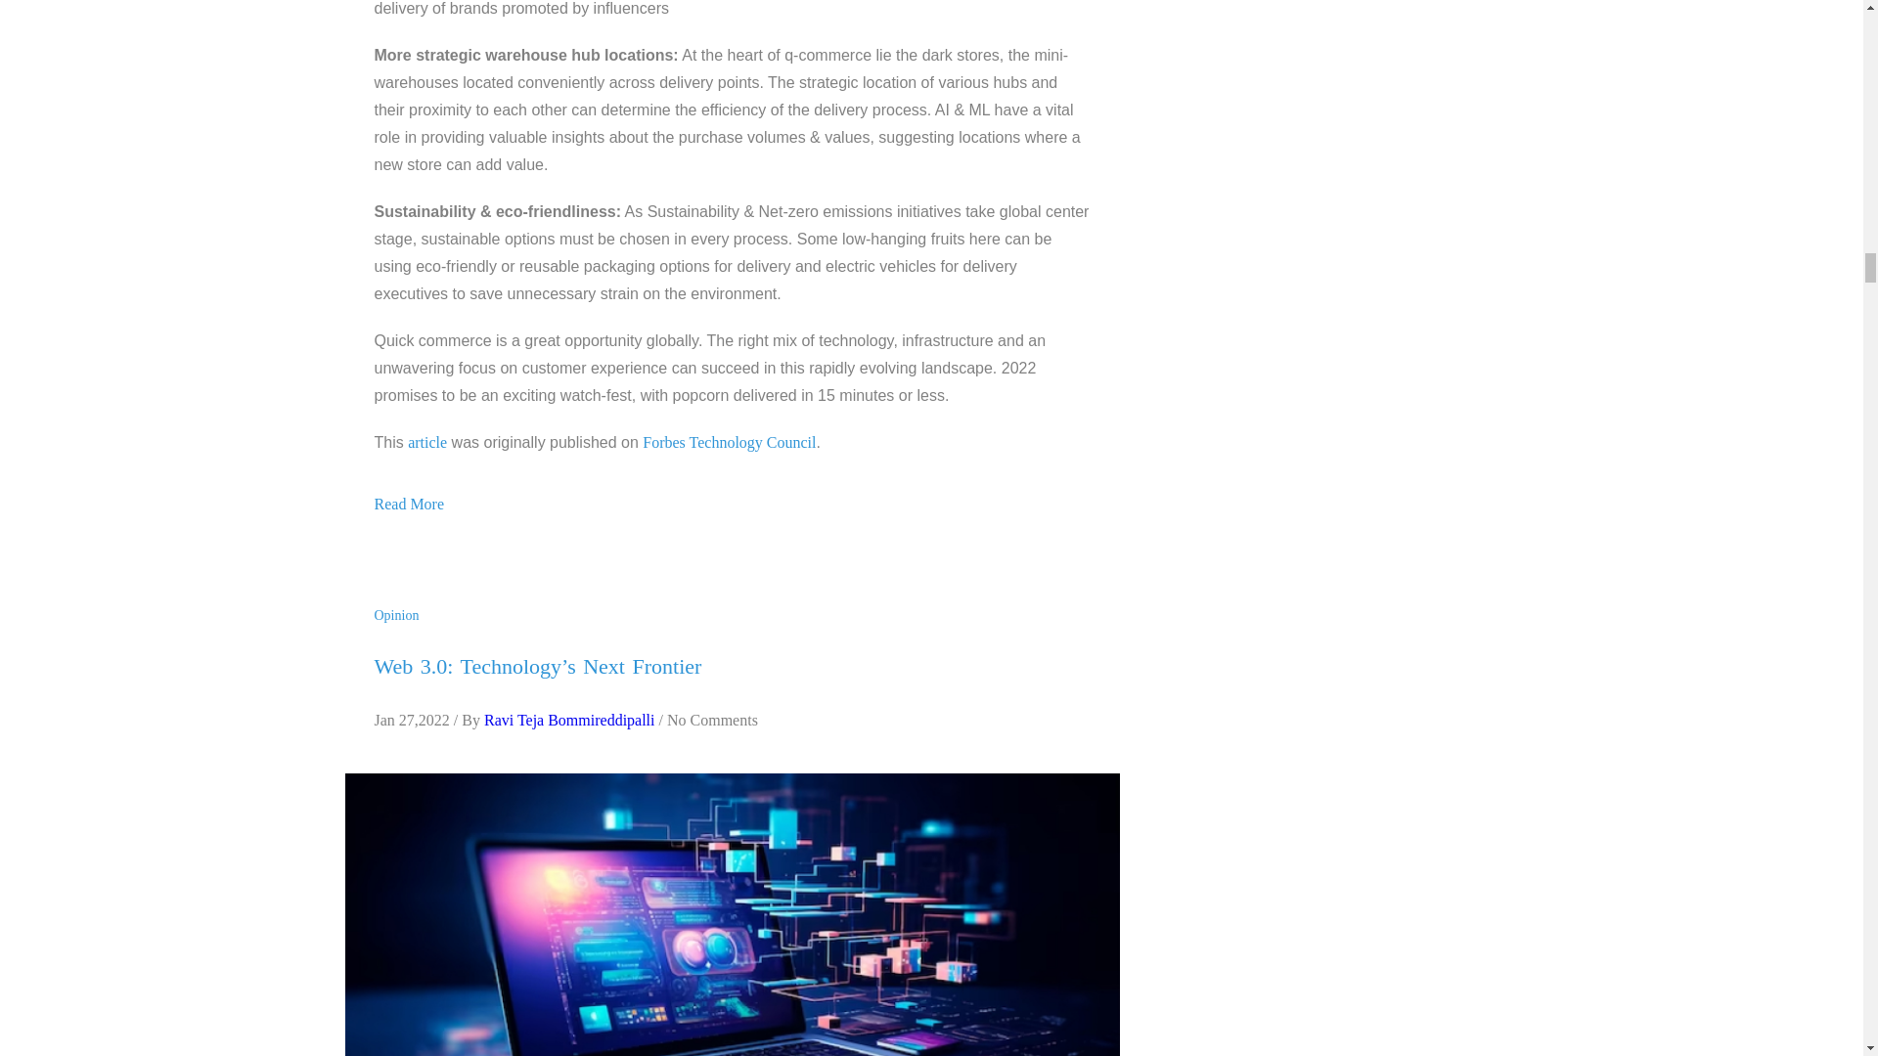 The image size is (1878, 1056). I want to click on Forbes Technology Council, so click(728, 442).